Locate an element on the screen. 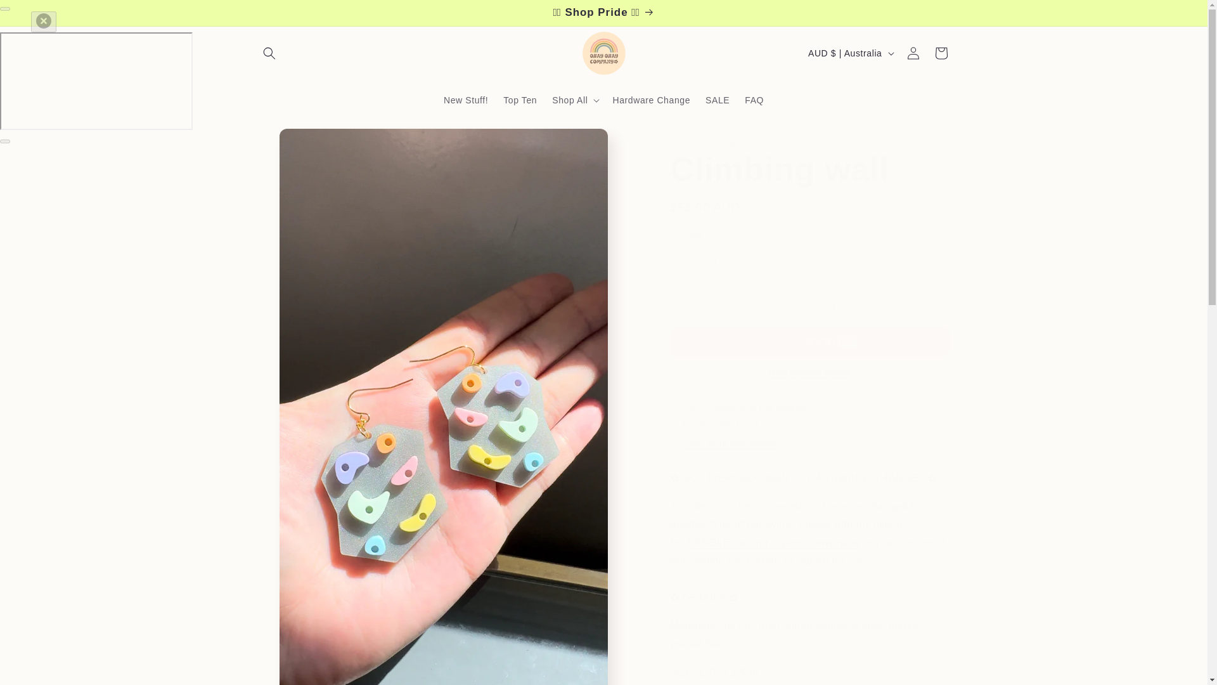  Hardware Change is located at coordinates (651, 100).